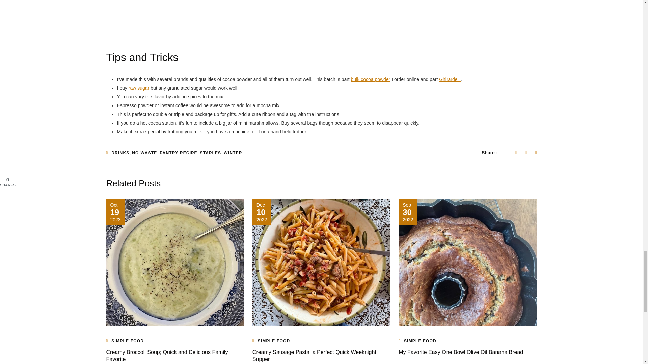 This screenshot has height=364, width=648. Describe the element at coordinates (128, 341) in the screenshot. I see `SIMPLE FOOD` at that location.